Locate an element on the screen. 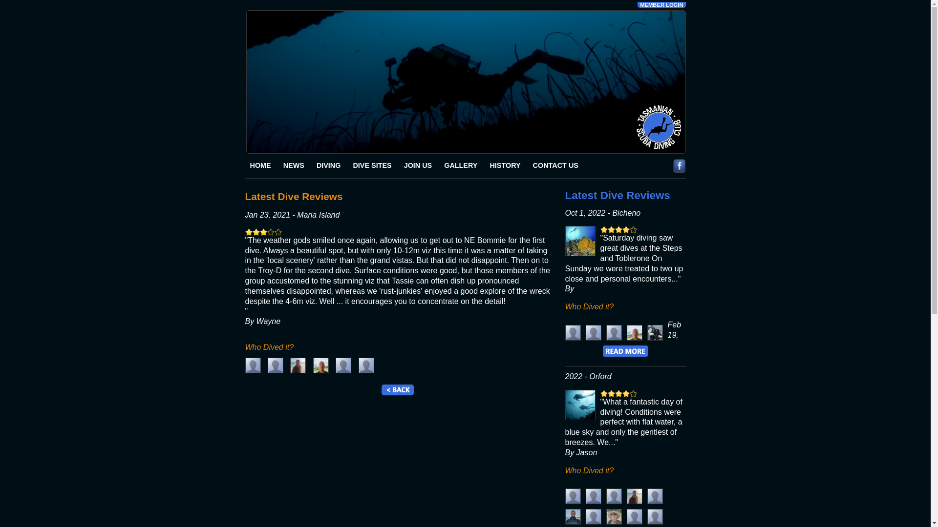  MMK is located at coordinates (655, 333).